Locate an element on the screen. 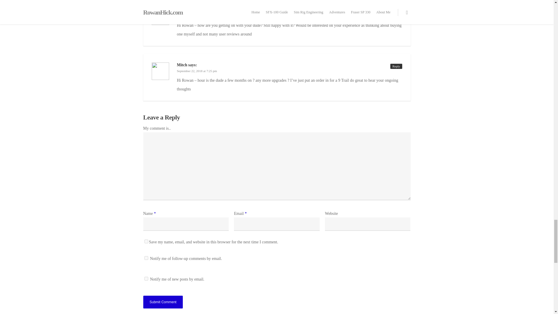  yes is located at coordinates (146, 241).